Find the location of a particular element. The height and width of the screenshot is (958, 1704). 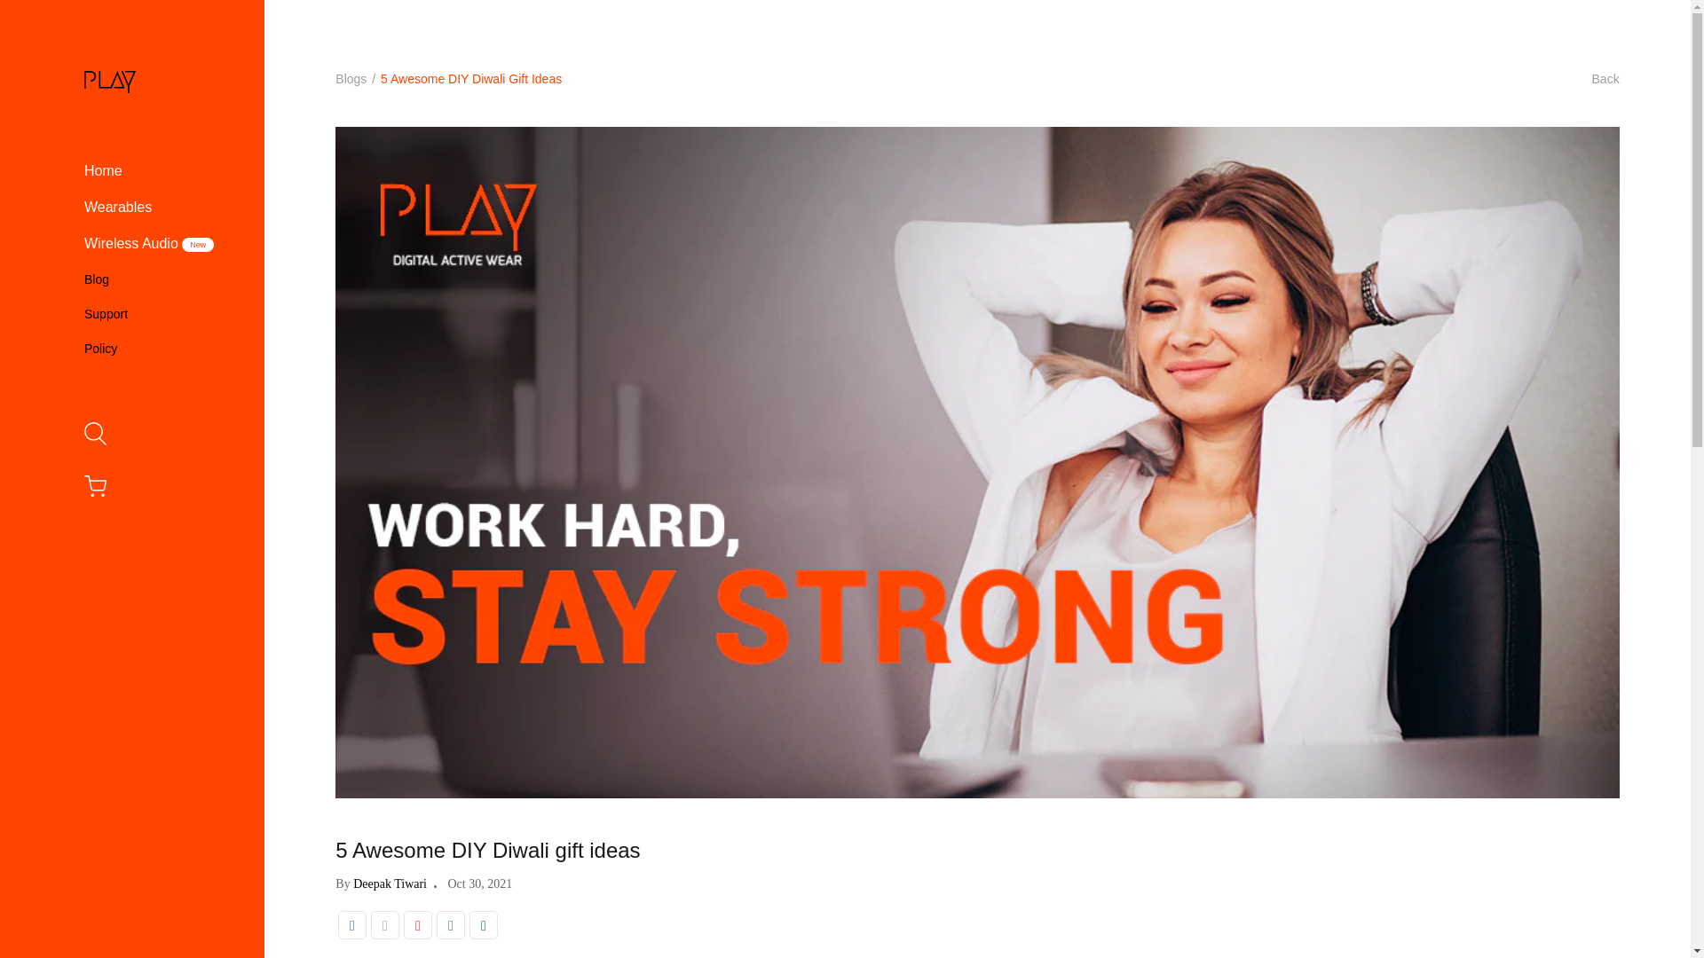

Home is located at coordinates (103, 171).